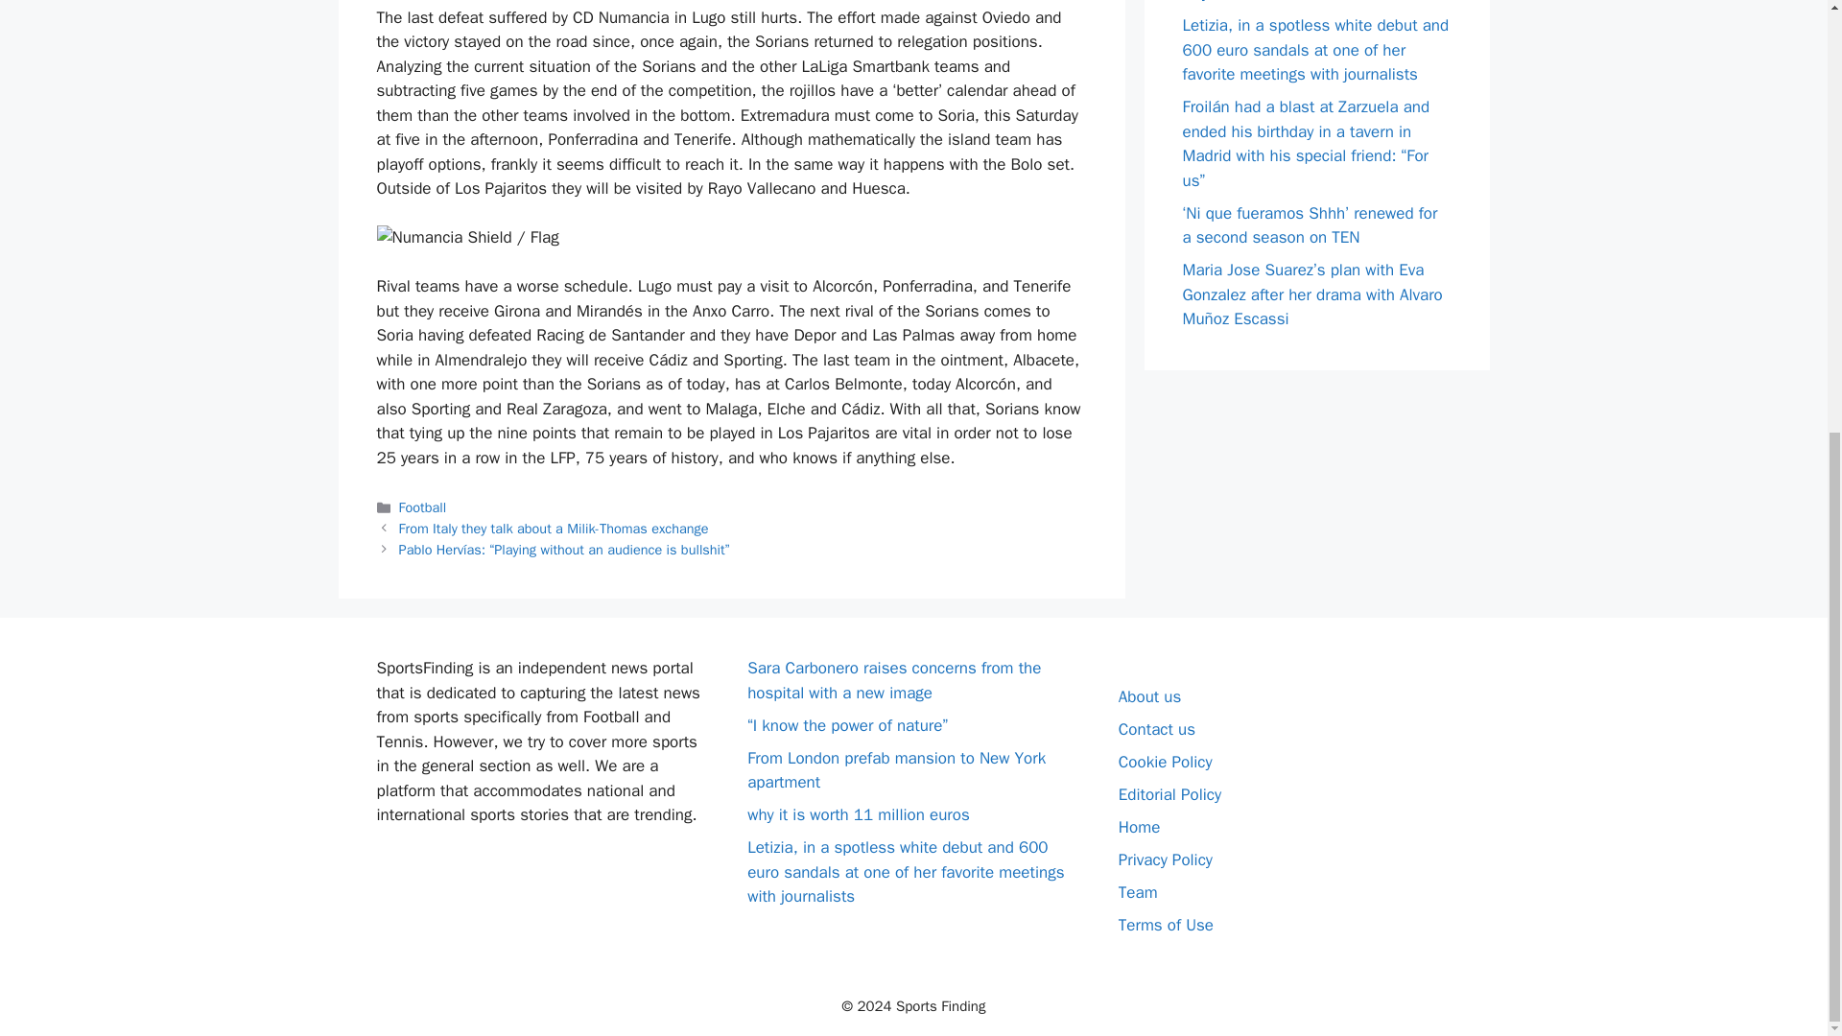  What do you see at coordinates (1169, 794) in the screenshot?
I see `Editorial Policy` at bounding box center [1169, 794].